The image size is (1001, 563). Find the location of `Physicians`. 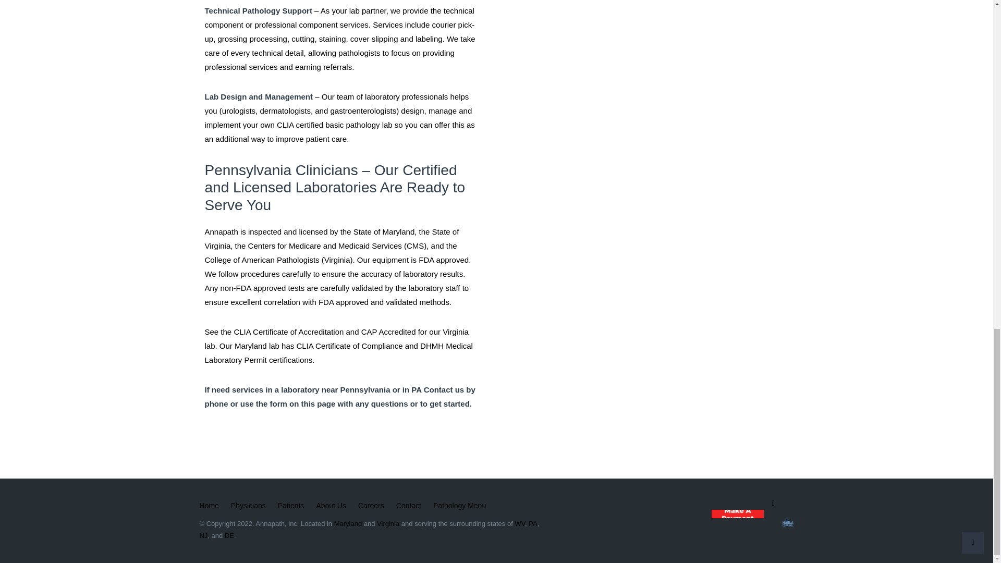

Physicians is located at coordinates (248, 506).